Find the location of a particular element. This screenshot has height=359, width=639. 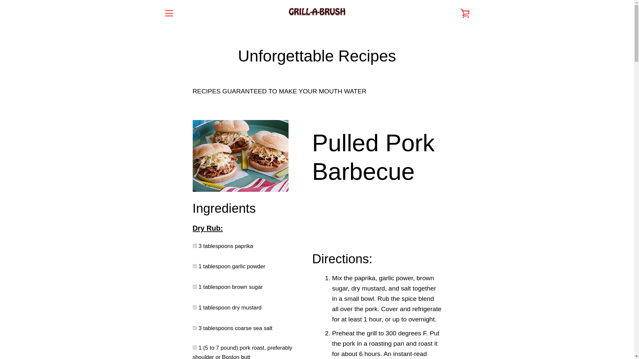

Shop Pay is located at coordinates (449, 341).